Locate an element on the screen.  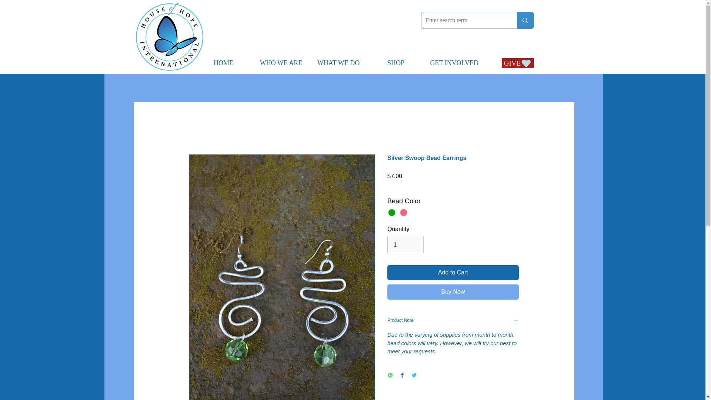
SHOP is located at coordinates (396, 63).